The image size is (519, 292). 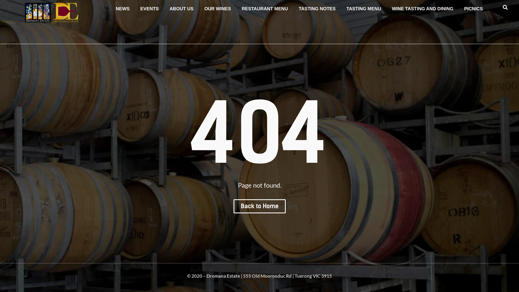 I want to click on ABOUT US, so click(x=182, y=9).